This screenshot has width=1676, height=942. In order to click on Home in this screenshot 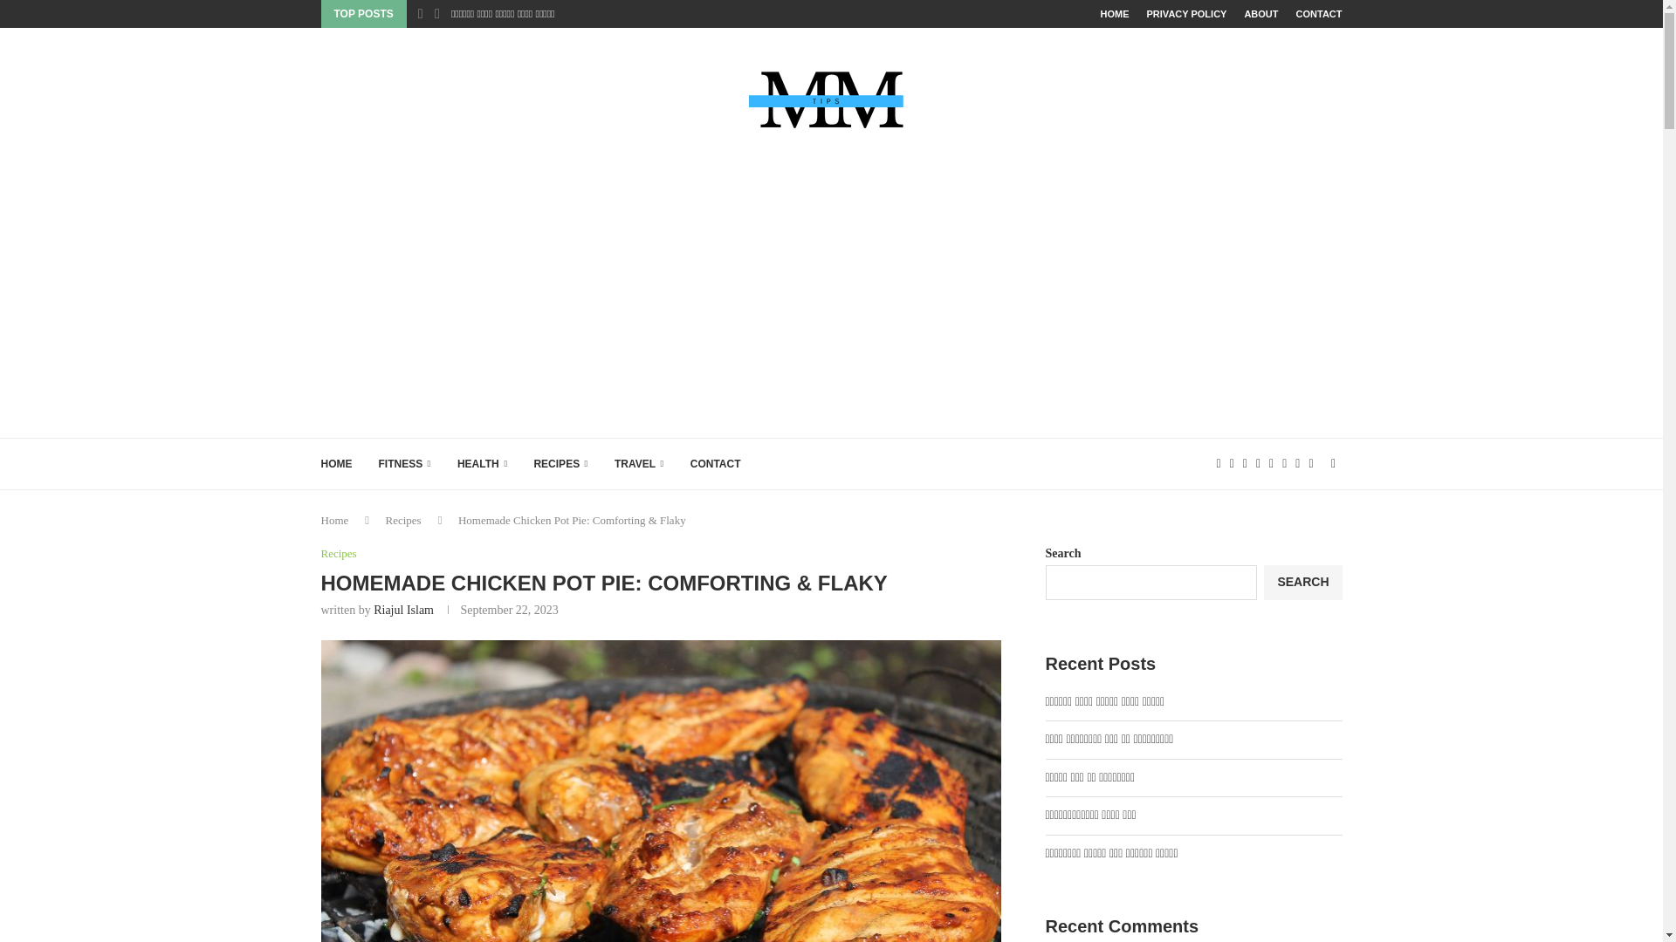, I will do `click(335, 520)`.